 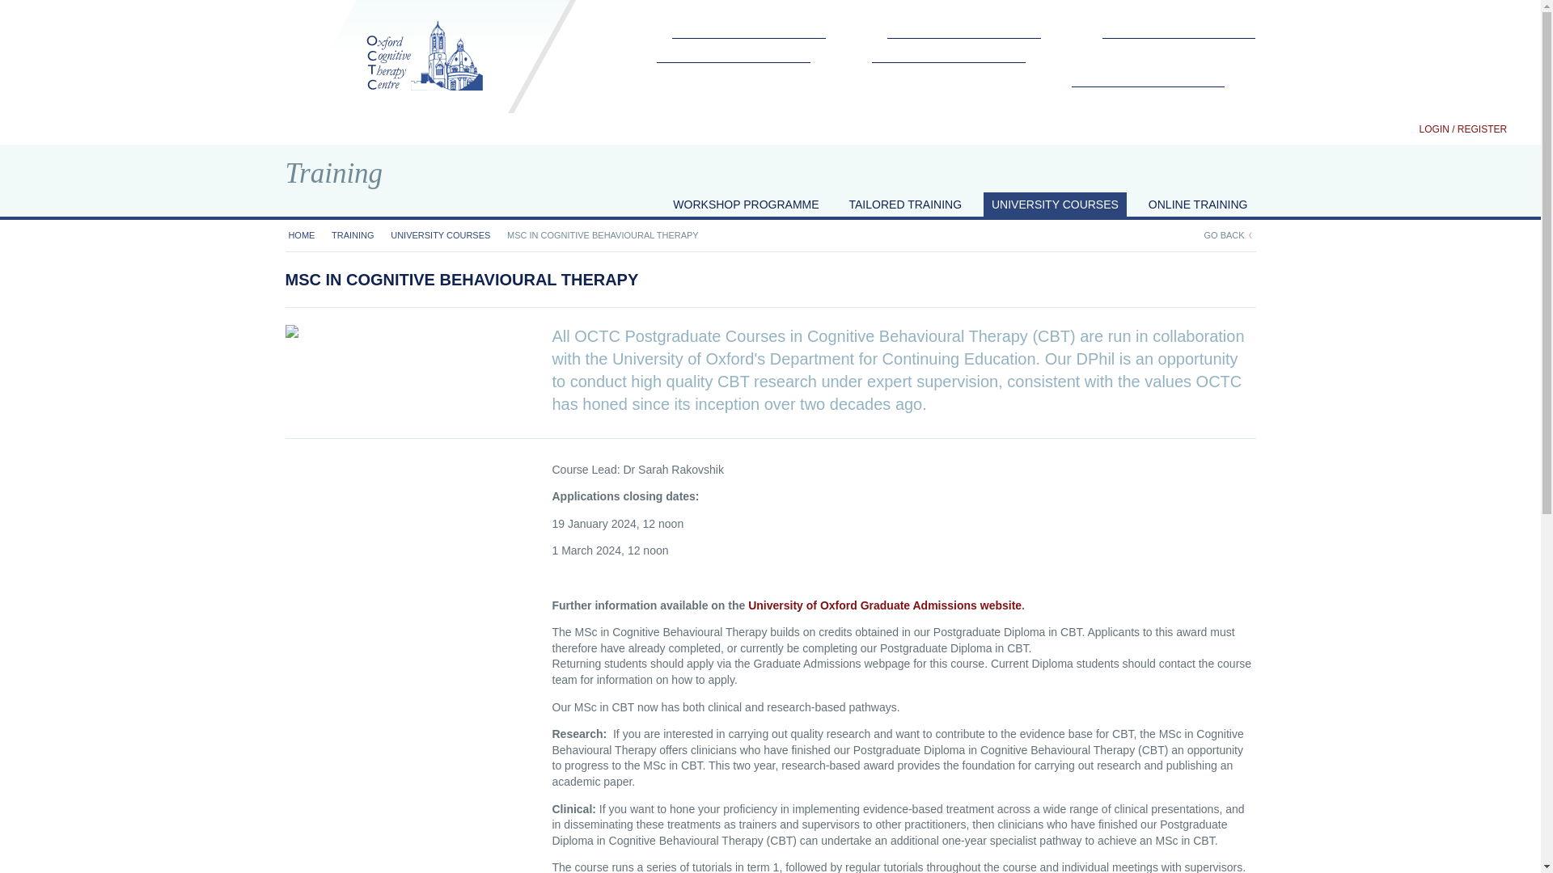 I want to click on site search, so click(x=1519, y=129).